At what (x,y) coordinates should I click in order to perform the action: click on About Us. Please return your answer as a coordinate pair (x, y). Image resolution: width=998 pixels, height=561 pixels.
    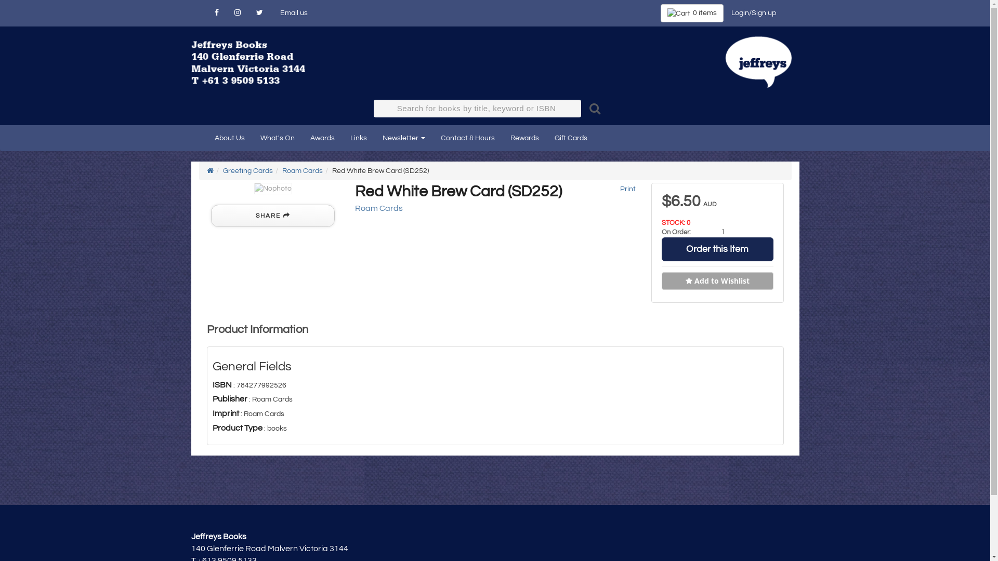
    Looking at the image, I should click on (230, 138).